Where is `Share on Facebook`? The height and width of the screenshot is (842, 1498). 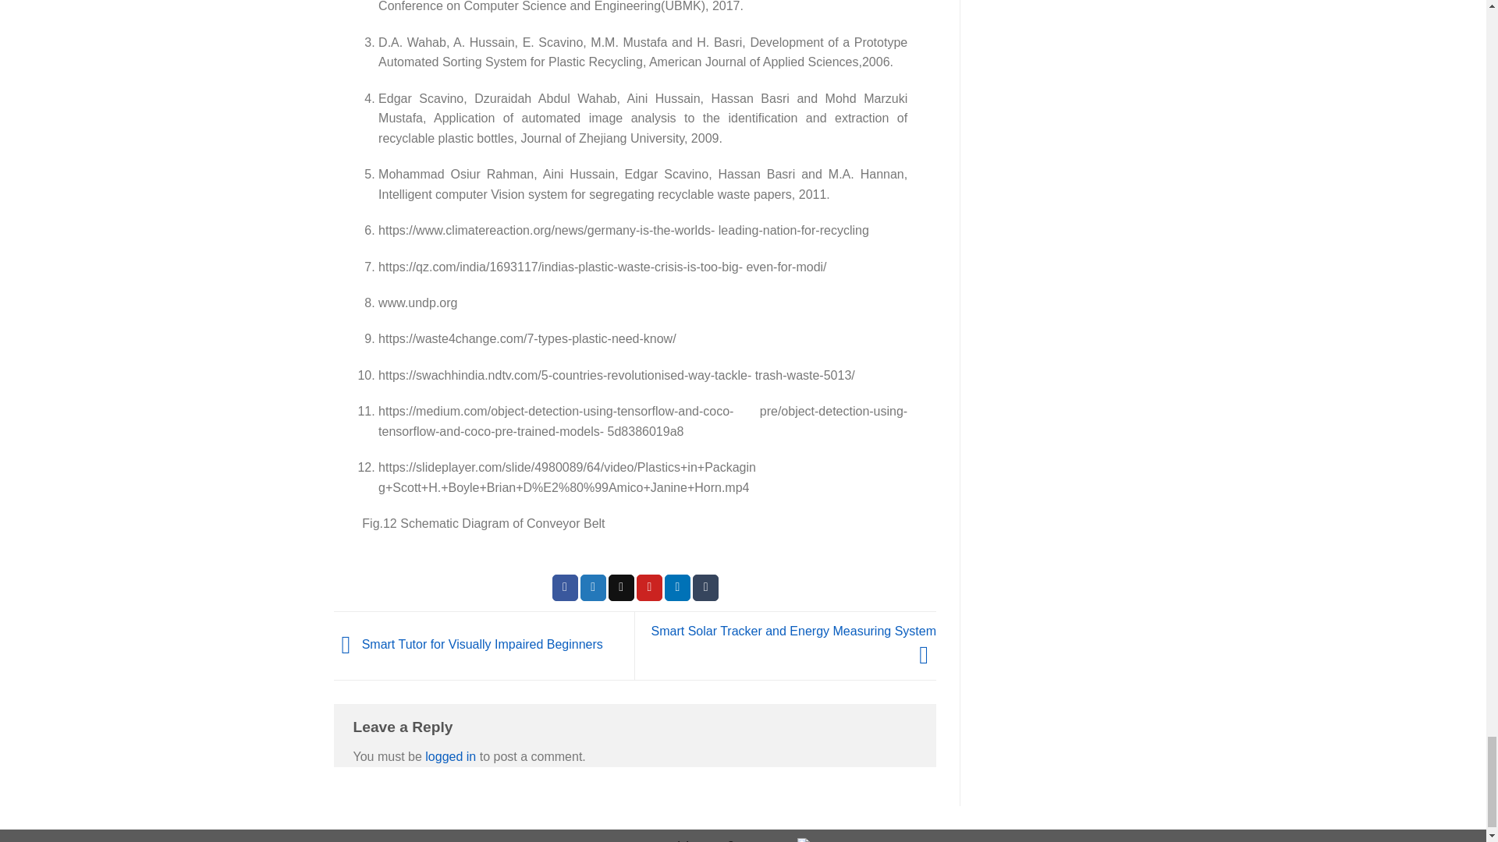
Share on Facebook is located at coordinates (565, 588).